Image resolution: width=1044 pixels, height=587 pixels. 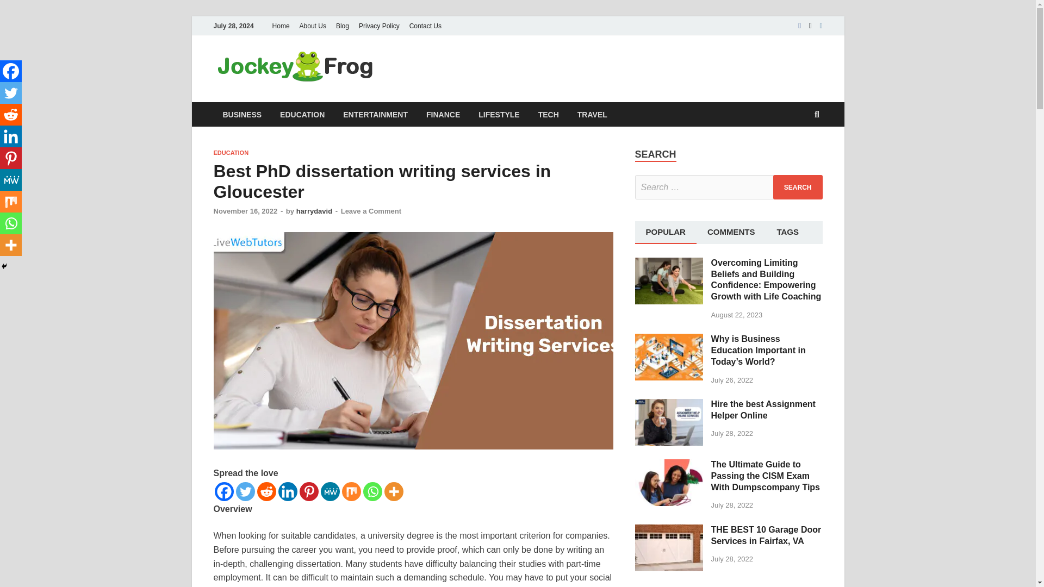 What do you see at coordinates (11, 136) in the screenshot?
I see `Linkedin` at bounding box center [11, 136].